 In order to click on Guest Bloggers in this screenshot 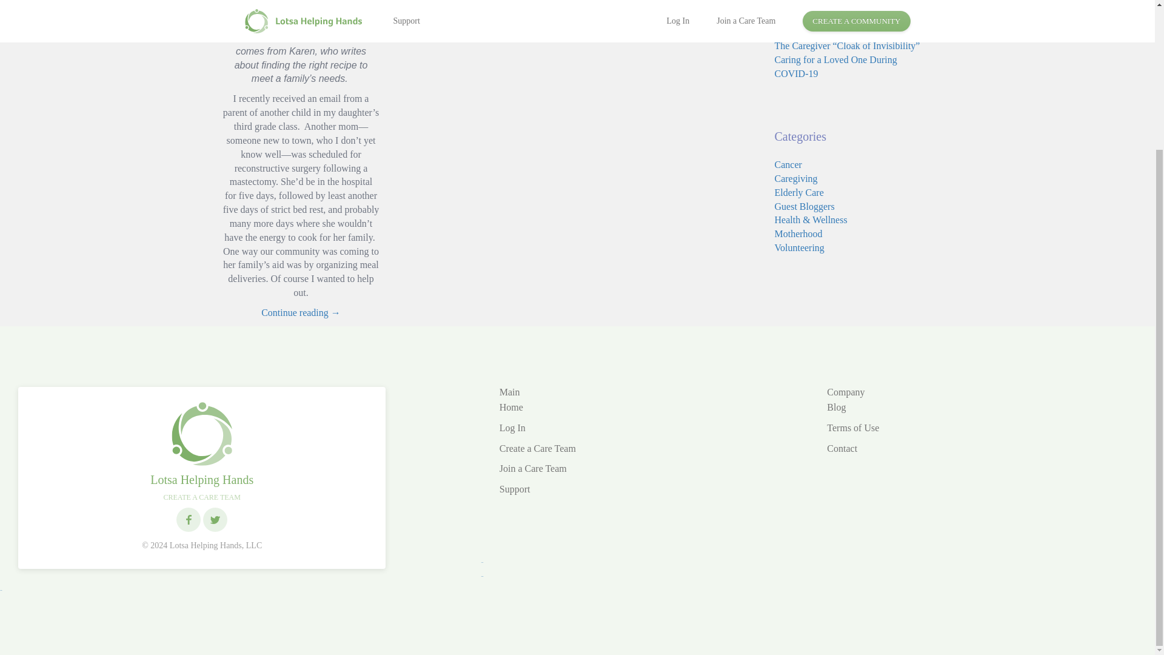, I will do `click(804, 205)`.